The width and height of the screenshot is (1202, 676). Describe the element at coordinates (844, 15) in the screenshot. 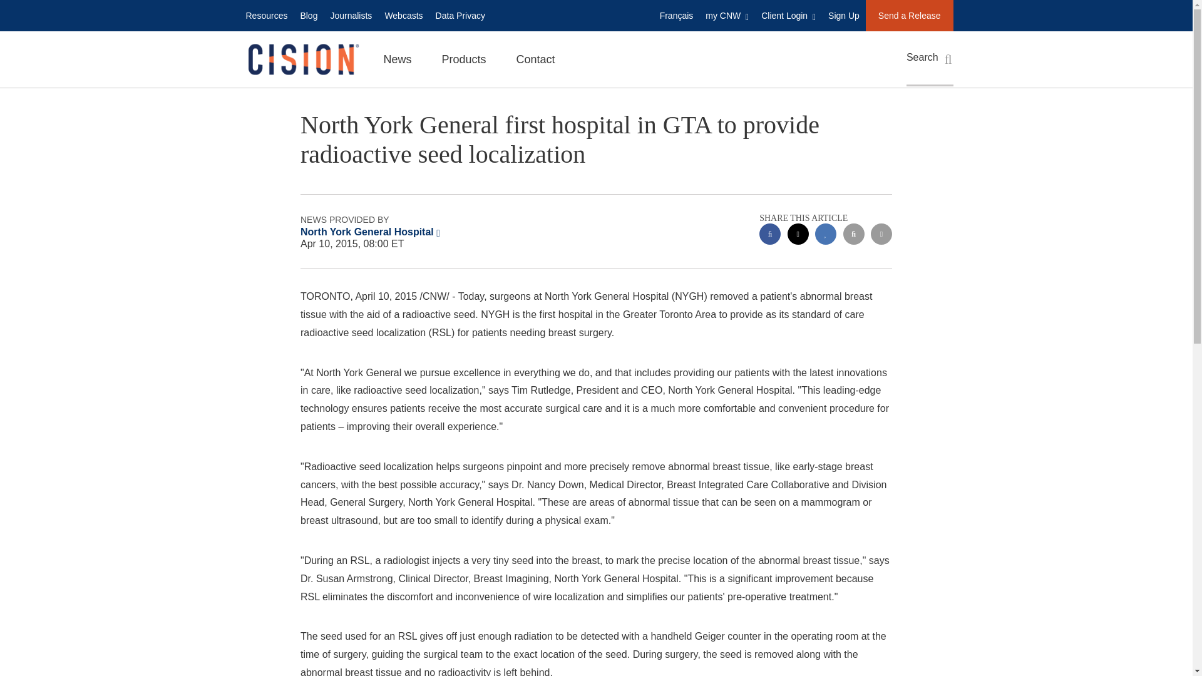

I see `Sign Up` at that location.